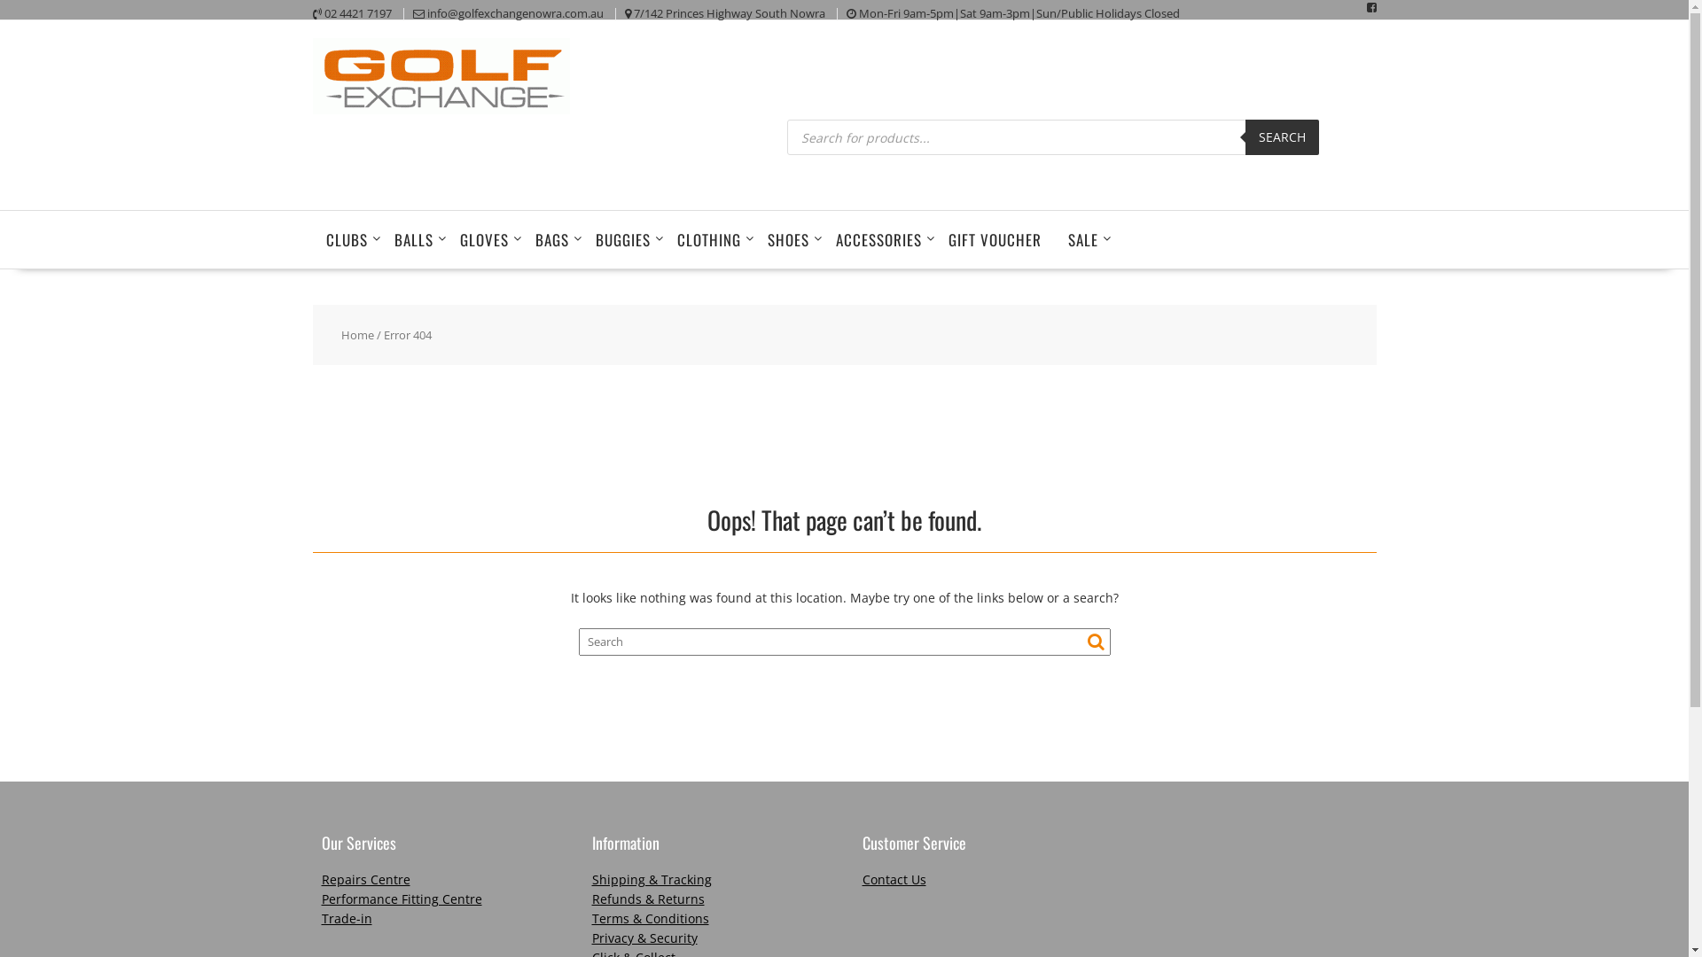 This screenshot has width=1702, height=957. I want to click on BAGS, so click(551, 239).